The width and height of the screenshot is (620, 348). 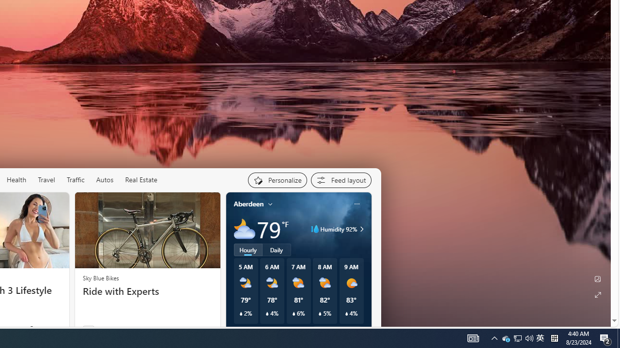 I want to click on Humidity 92%, so click(x=360, y=229).